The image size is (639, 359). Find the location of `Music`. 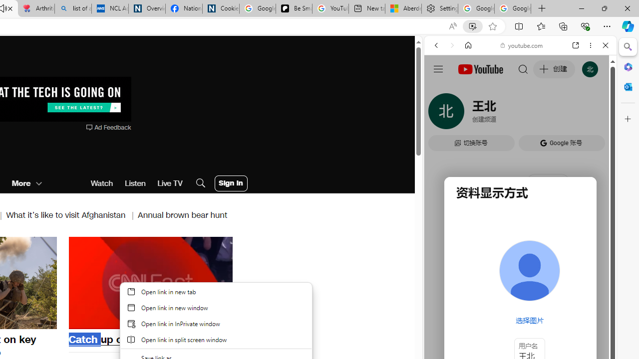

Music is located at coordinates (520, 271).